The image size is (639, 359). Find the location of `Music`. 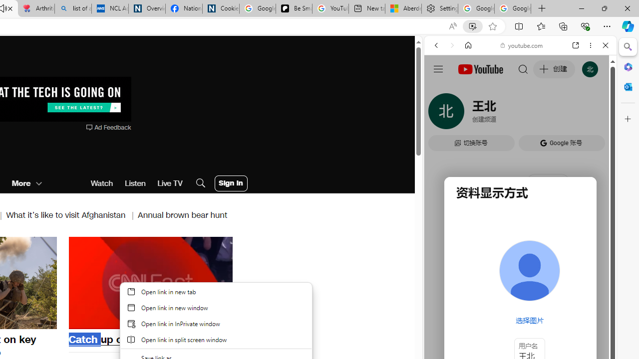

Music is located at coordinates (520, 271).